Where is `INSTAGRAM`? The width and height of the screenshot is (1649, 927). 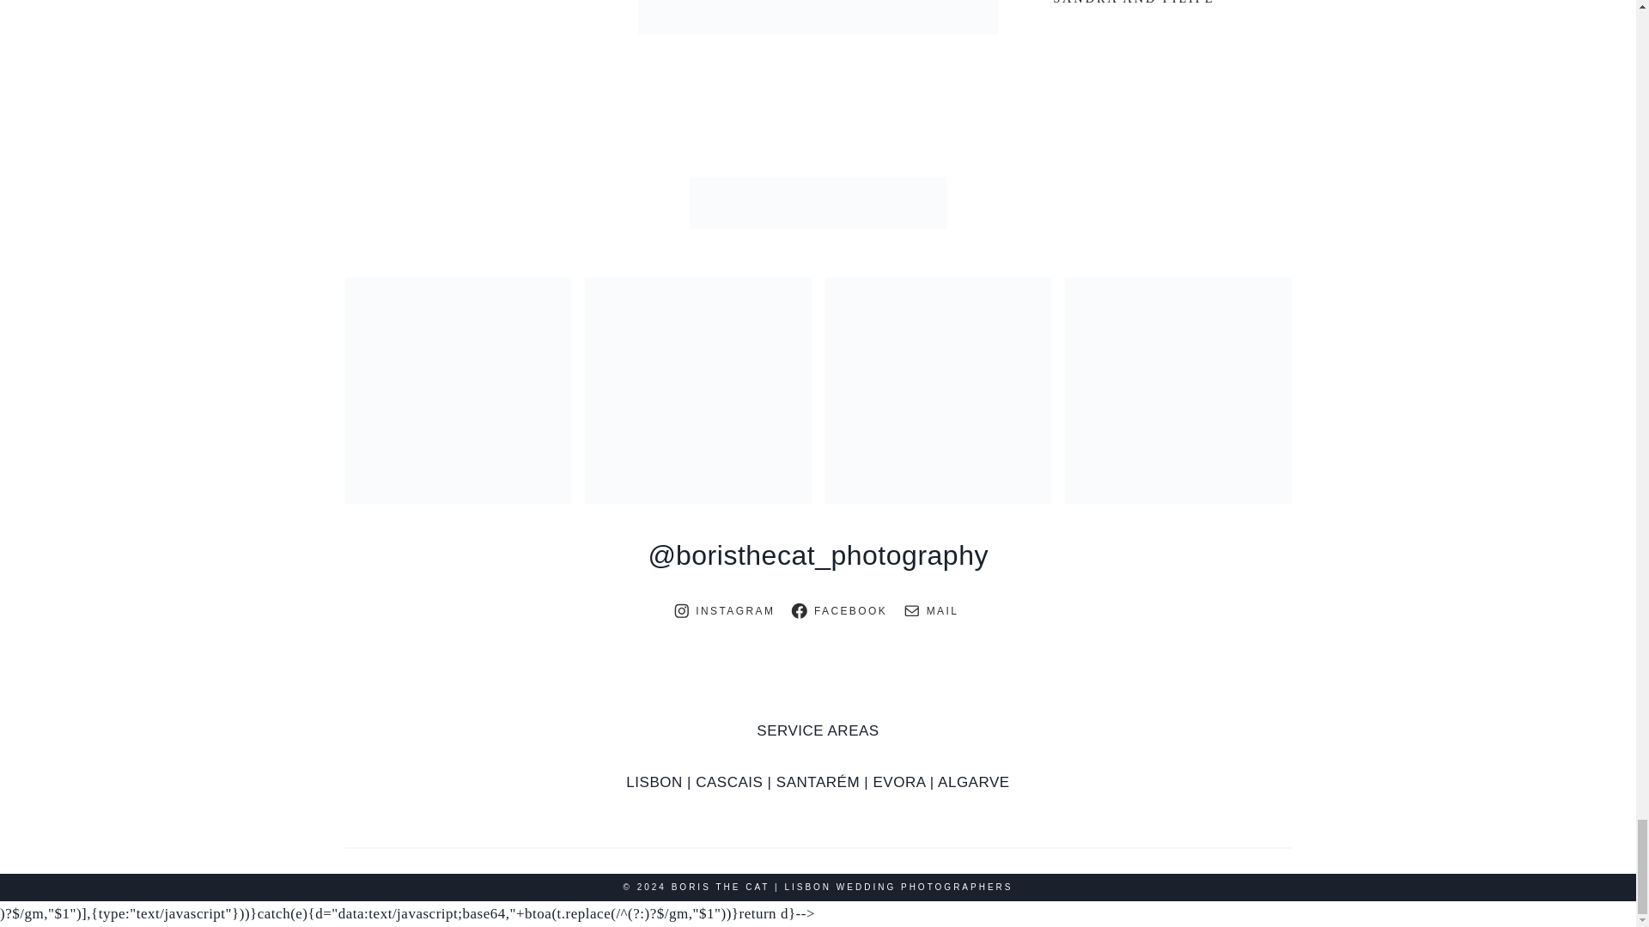
INSTAGRAM is located at coordinates (727, 610).